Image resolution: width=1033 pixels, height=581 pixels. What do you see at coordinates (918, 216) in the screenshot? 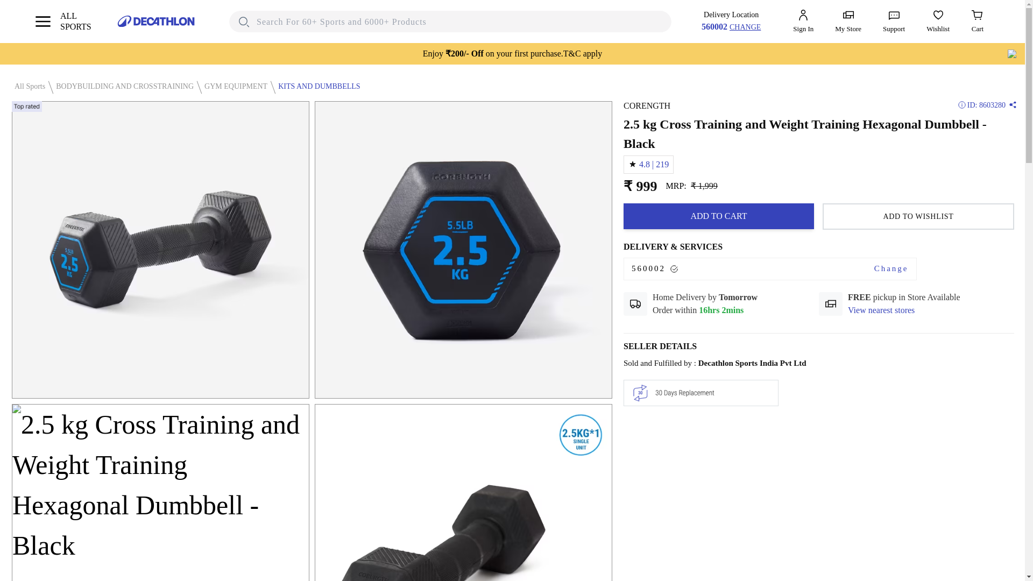
I see `ADD TO WISHLIST` at bounding box center [918, 216].